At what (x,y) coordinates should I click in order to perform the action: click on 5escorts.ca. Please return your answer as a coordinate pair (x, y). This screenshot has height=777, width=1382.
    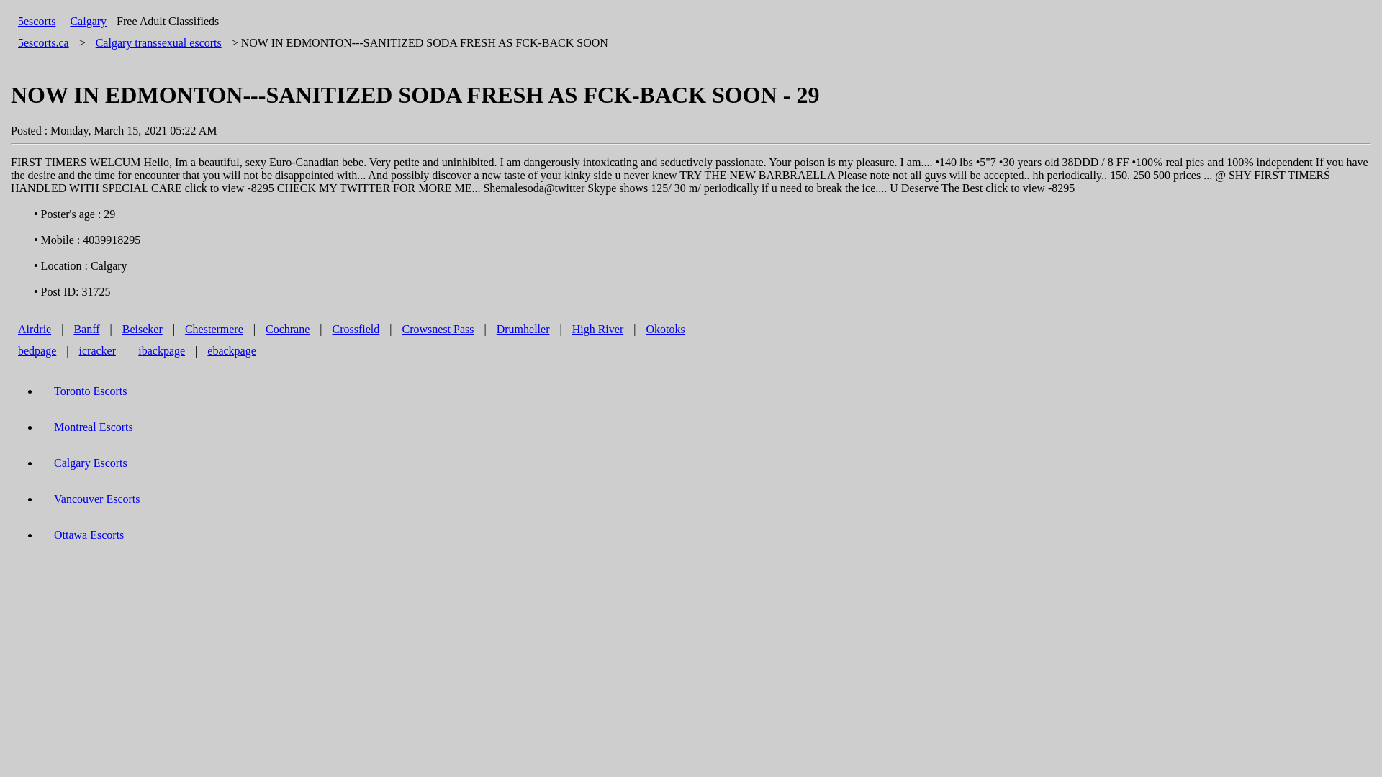
    Looking at the image, I should click on (43, 42).